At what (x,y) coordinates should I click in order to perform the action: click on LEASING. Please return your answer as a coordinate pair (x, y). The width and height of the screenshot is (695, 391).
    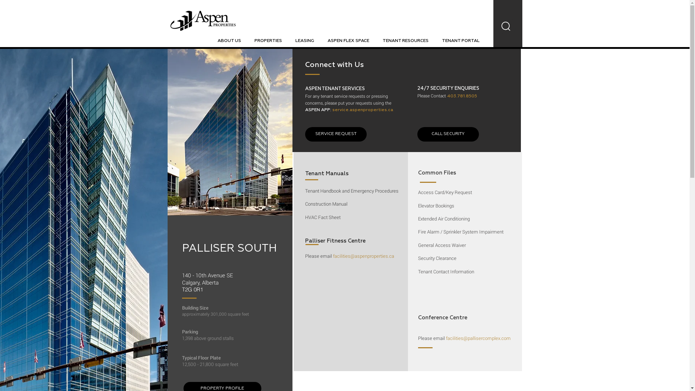
    Looking at the image, I should click on (305, 41).